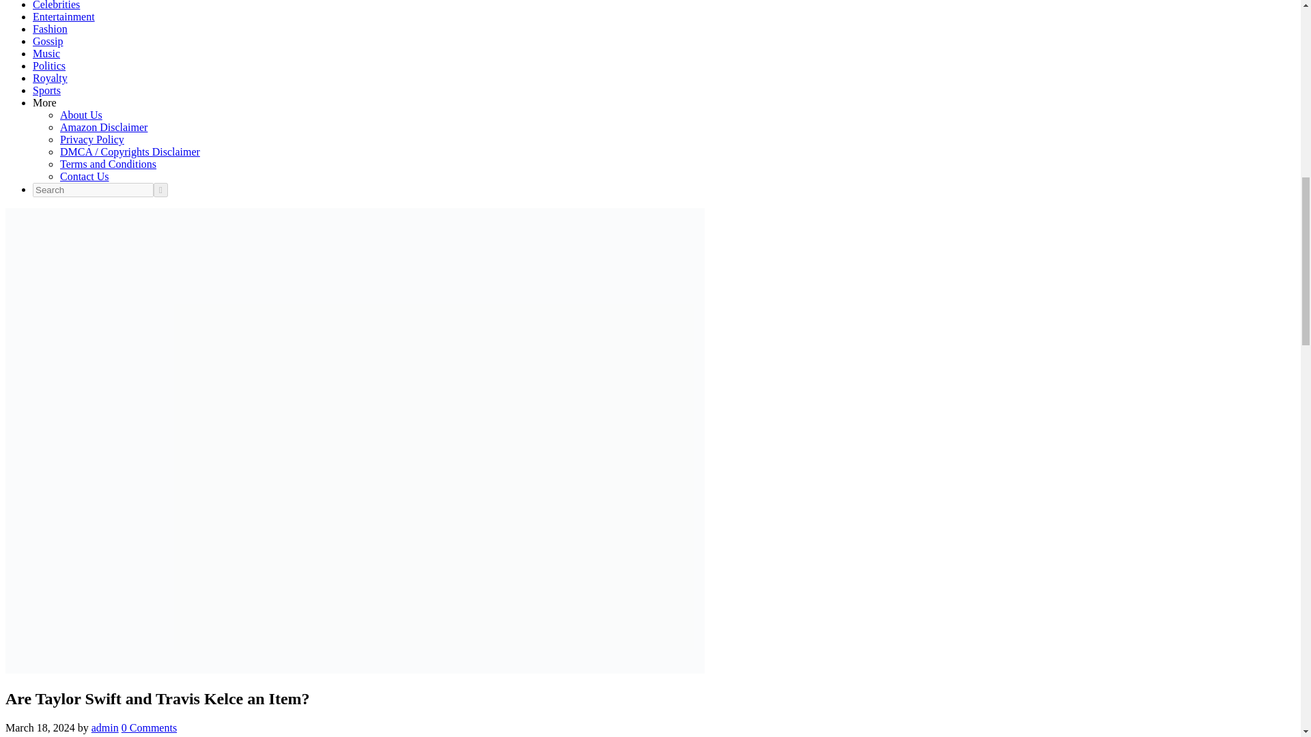 Image resolution: width=1311 pixels, height=737 pixels. Describe the element at coordinates (81, 115) in the screenshot. I see `About Us` at that location.